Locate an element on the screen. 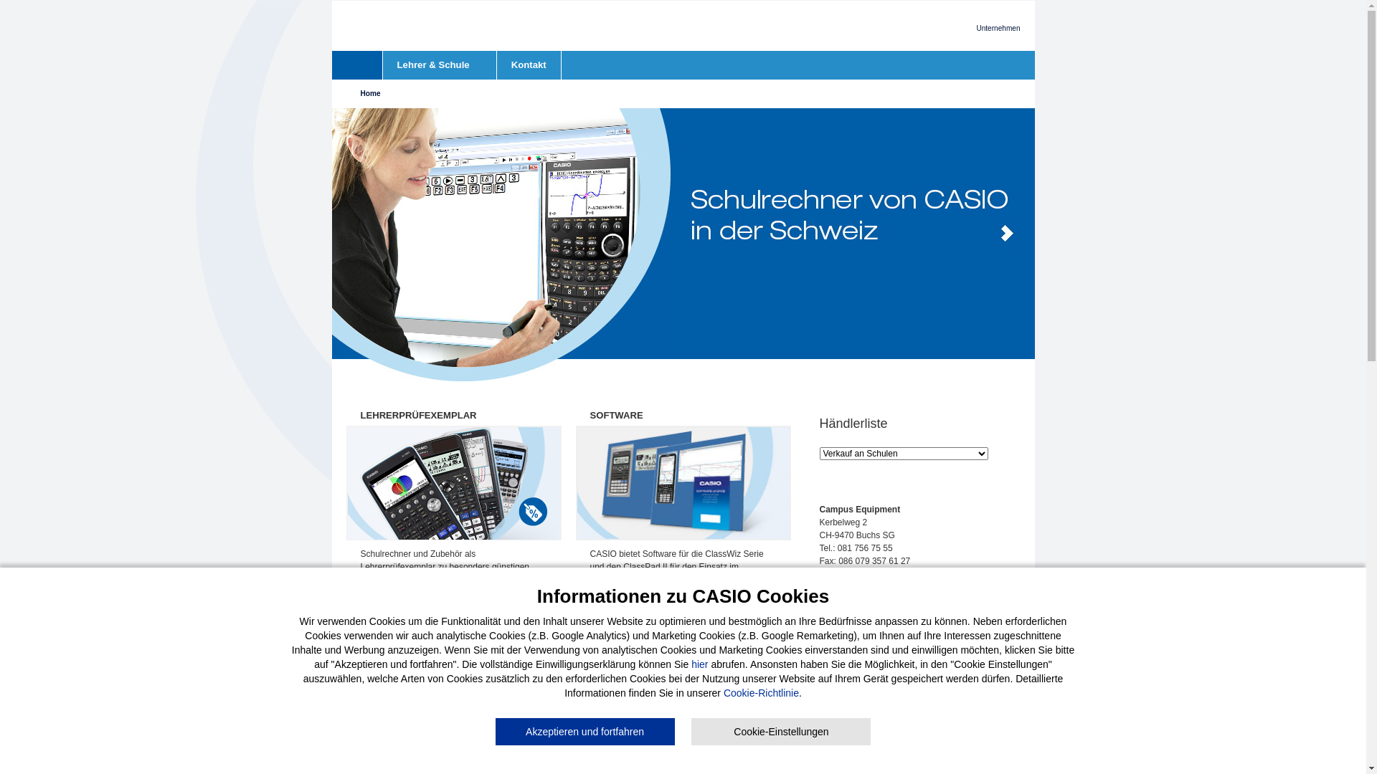 The width and height of the screenshot is (1377, 774). Unternehmen is located at coordinates (998, 29).